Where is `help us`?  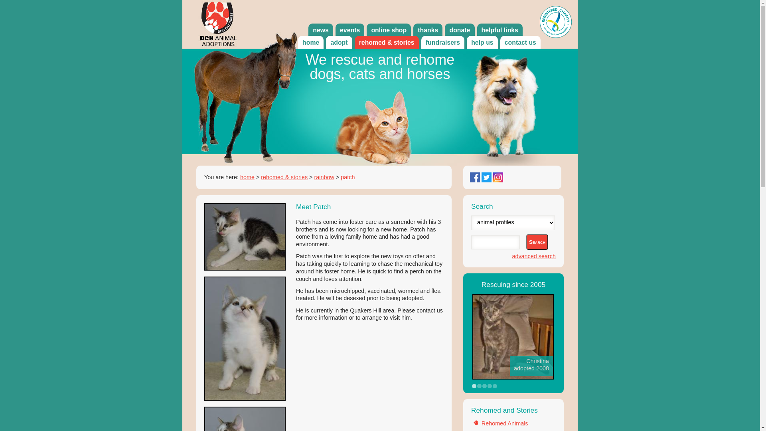 help us is located at coordinates (482, 43).